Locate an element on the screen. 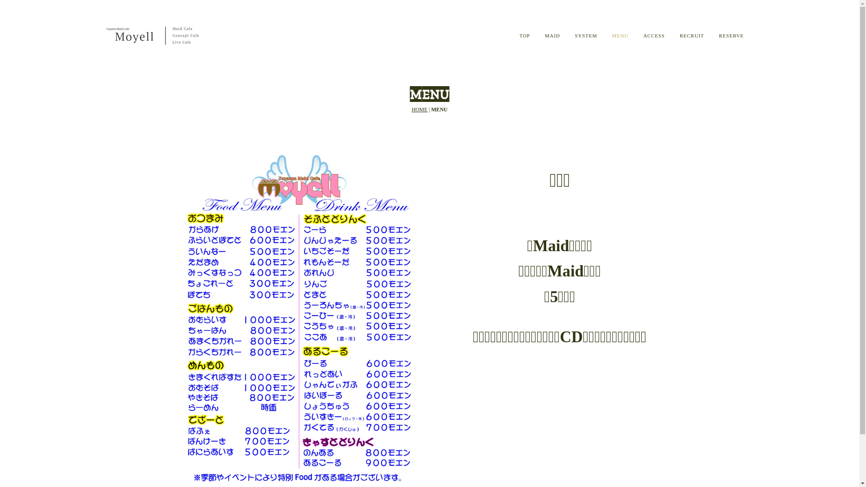 Image resolution: width=866 pixels, height=487 pixels. RECRUIT is located at coordinates (695, 36).